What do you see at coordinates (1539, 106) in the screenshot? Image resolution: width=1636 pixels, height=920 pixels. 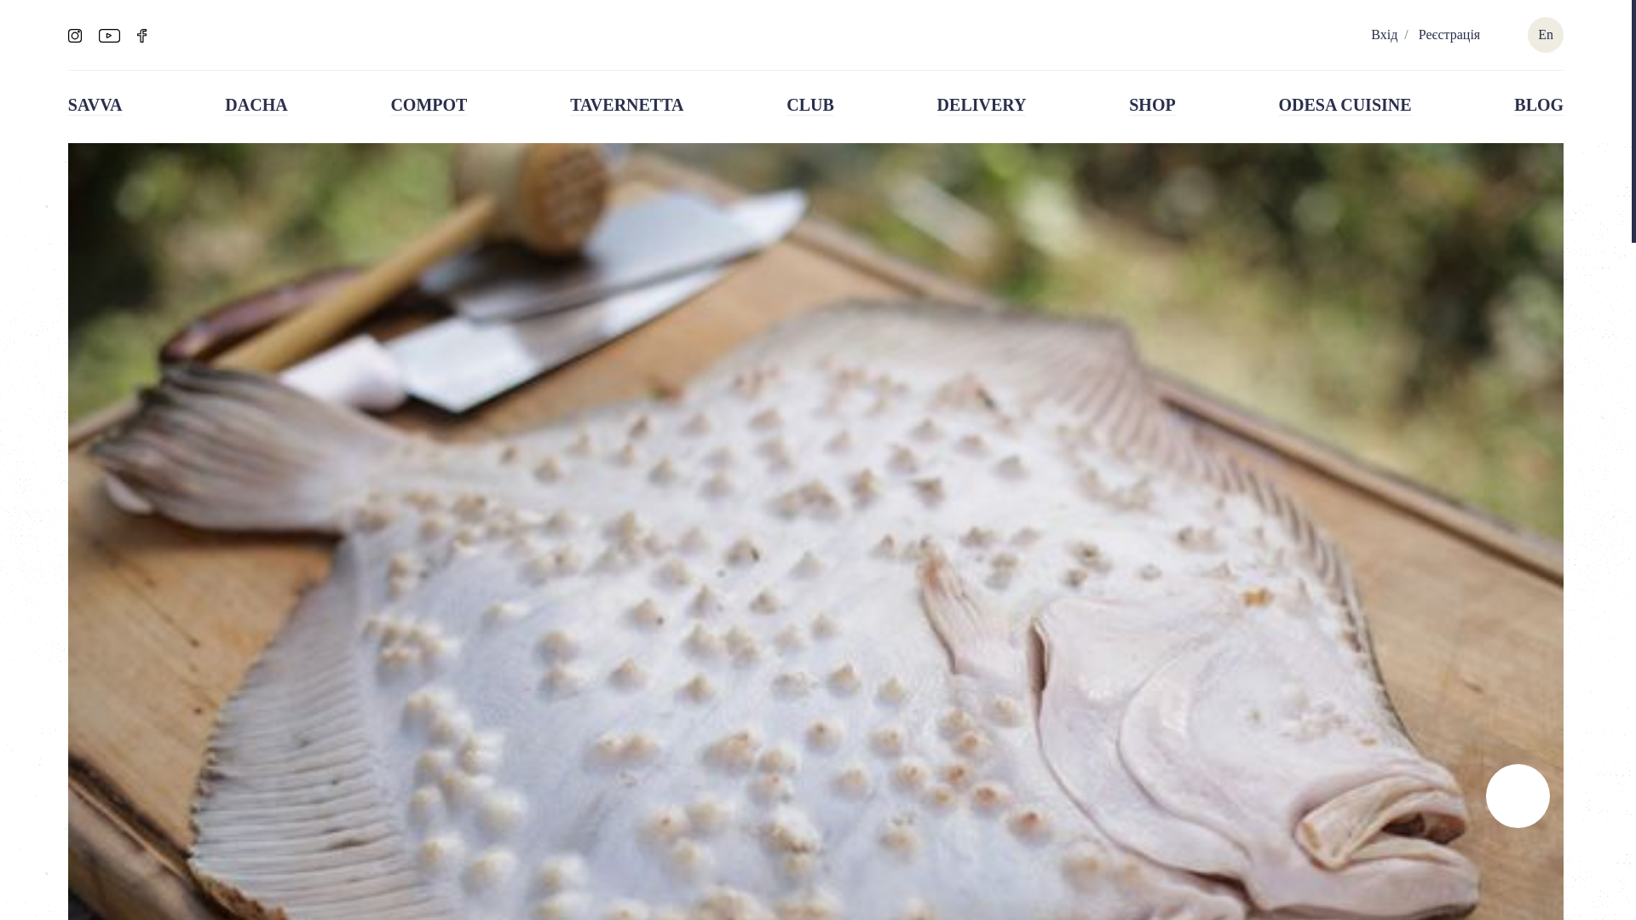 I see `BLOG` at bounding box center [1539, 106].